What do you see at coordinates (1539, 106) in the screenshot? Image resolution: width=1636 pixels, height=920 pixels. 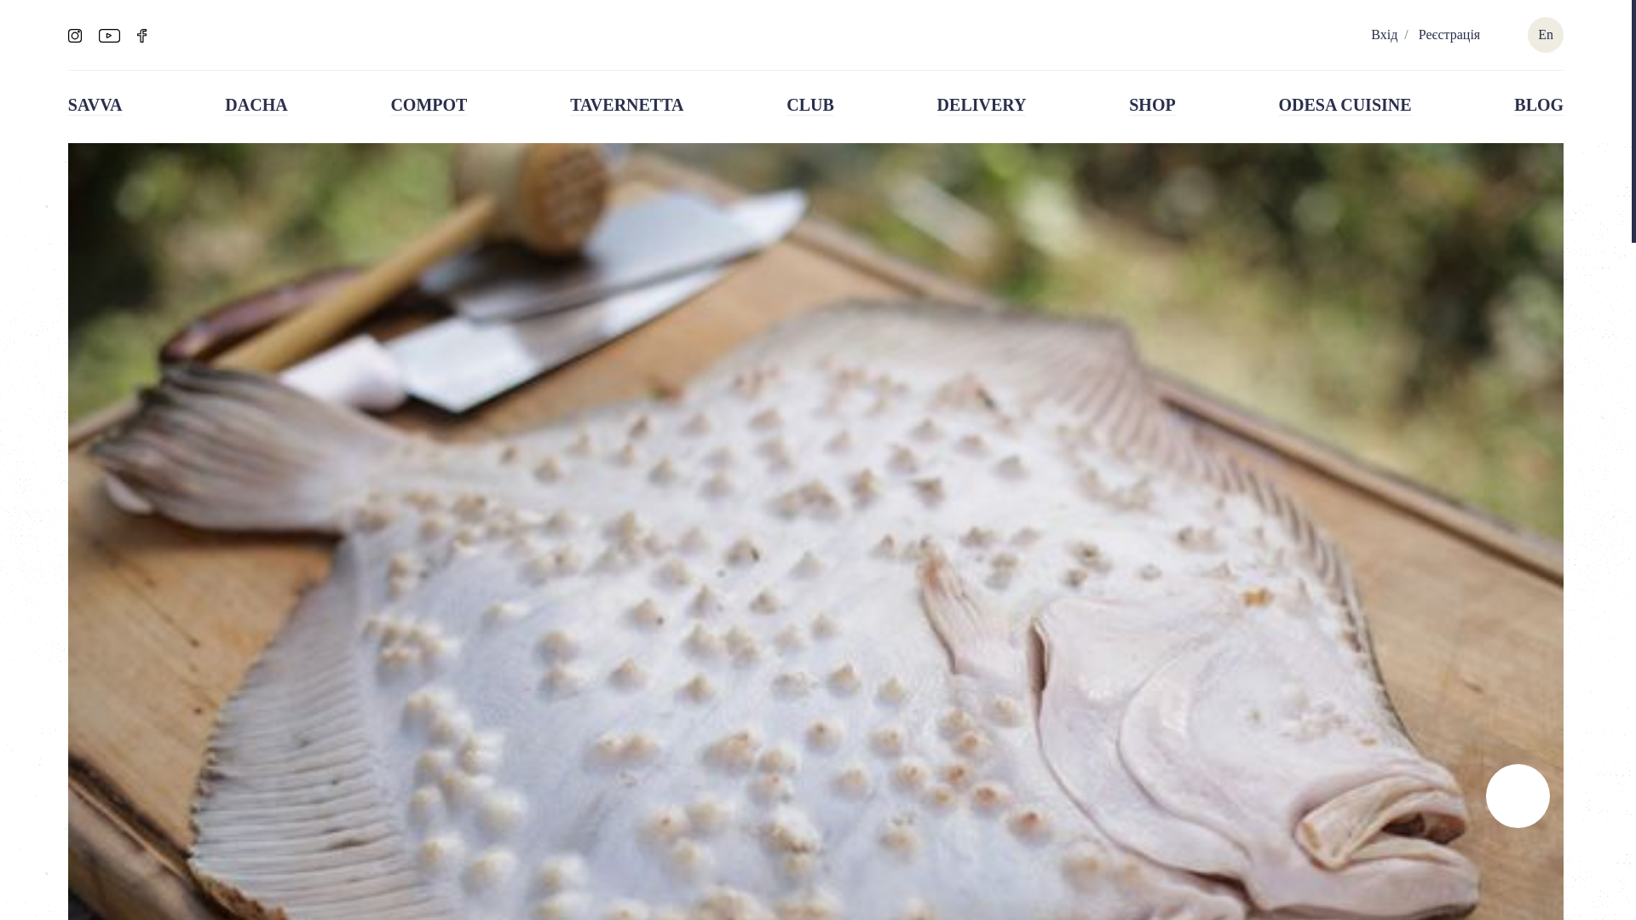 I see `BLOG` at bounding box center [1539, 106].